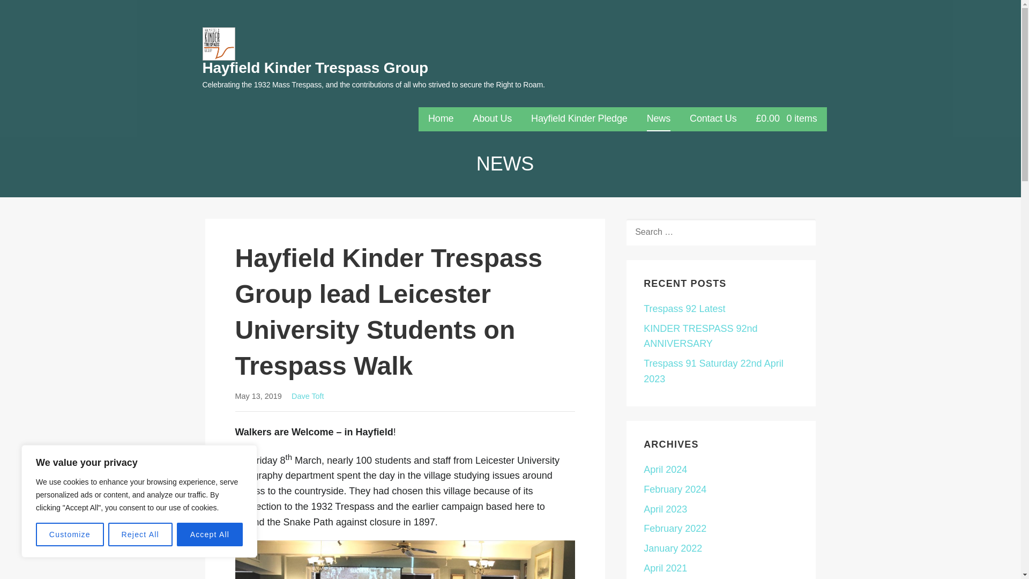 The image size is (1029, 579). What do you see at coordinates (579, 119) in the screenshot?
I see `Hayfield Kinder Pledge` at bounding box center [579, 119].